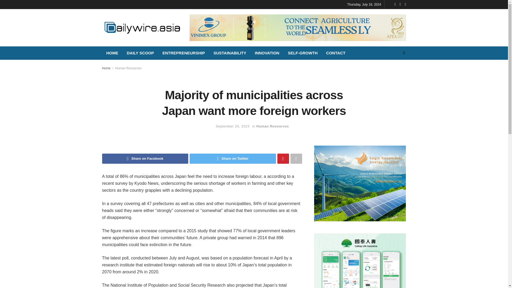 The width and height of the screenshot is (512, 288). What do you see at coordinates (145, 158) in the screenshot?
I see `Share on Facebook` at bounding box center [145, 158].